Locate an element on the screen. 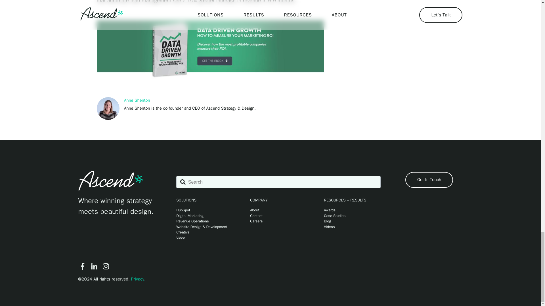  Ascend is located at coordinates (111, 180).